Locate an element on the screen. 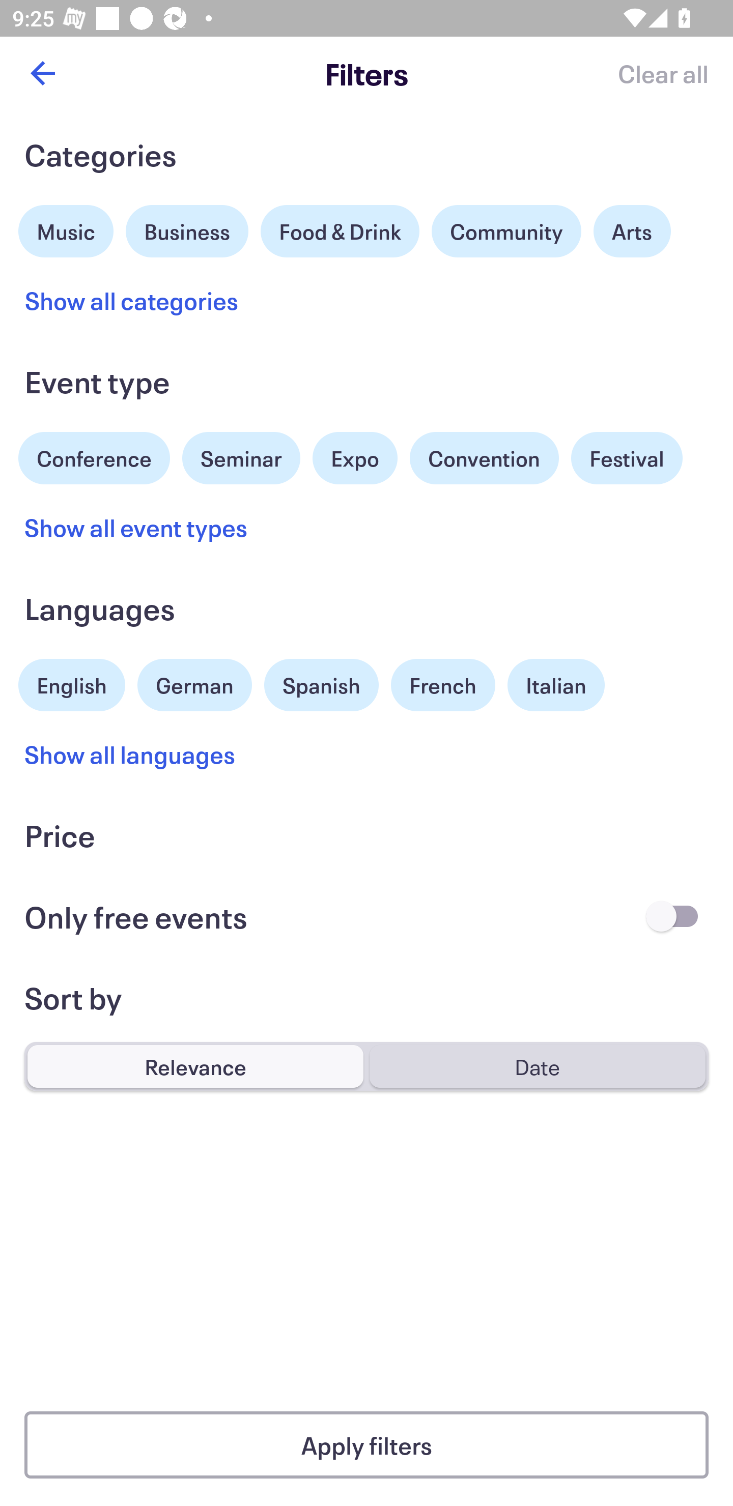 This screenshot has width=733, height=1506. German is located at coordinates (194, 683).